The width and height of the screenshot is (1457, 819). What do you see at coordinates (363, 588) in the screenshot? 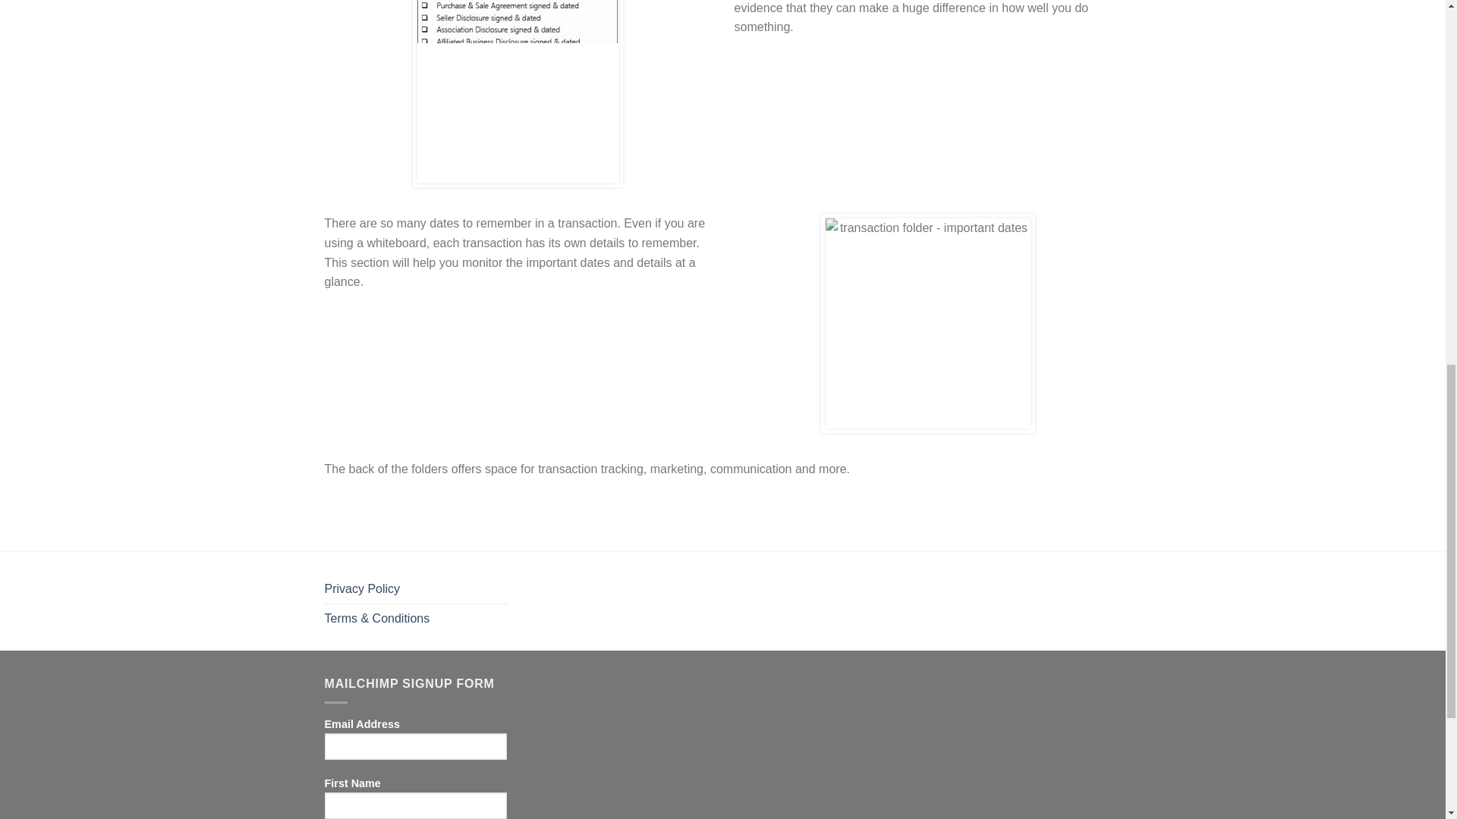
I see `Privacy Policy` at bounding box center [363, 588].